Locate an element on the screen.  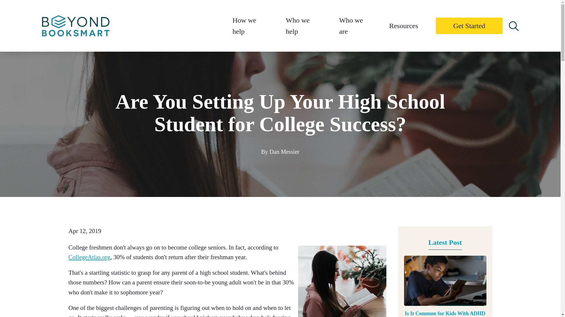
Dan Messier is located at coordinates (284, 152).